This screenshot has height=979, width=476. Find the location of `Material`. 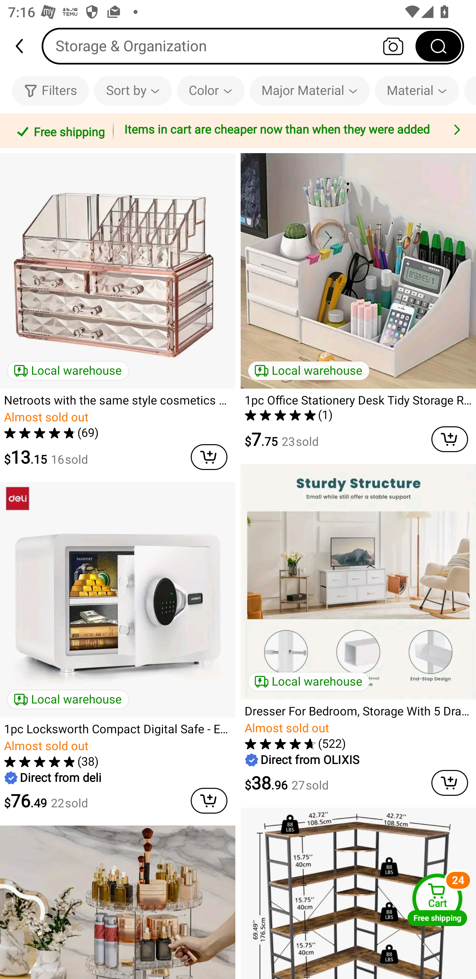

Material is located at coordinates (417, 90).